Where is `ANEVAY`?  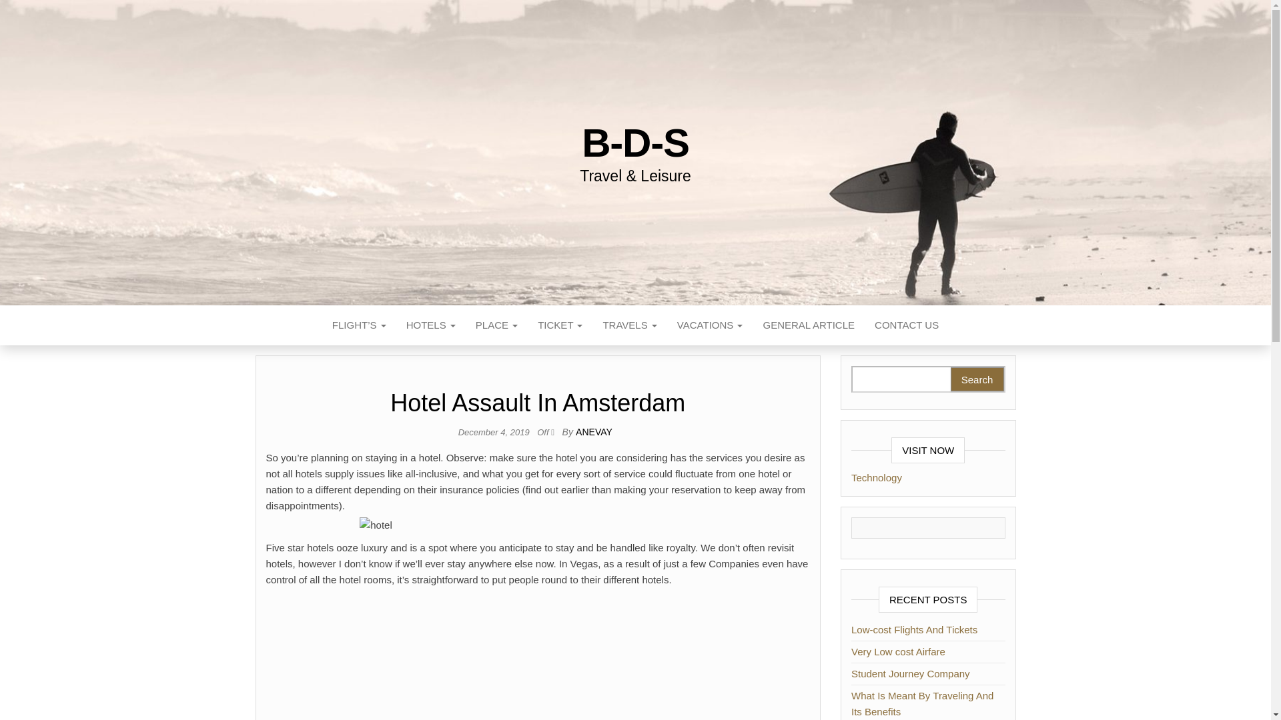 ANEVAY is located at coordinates (594, 432).